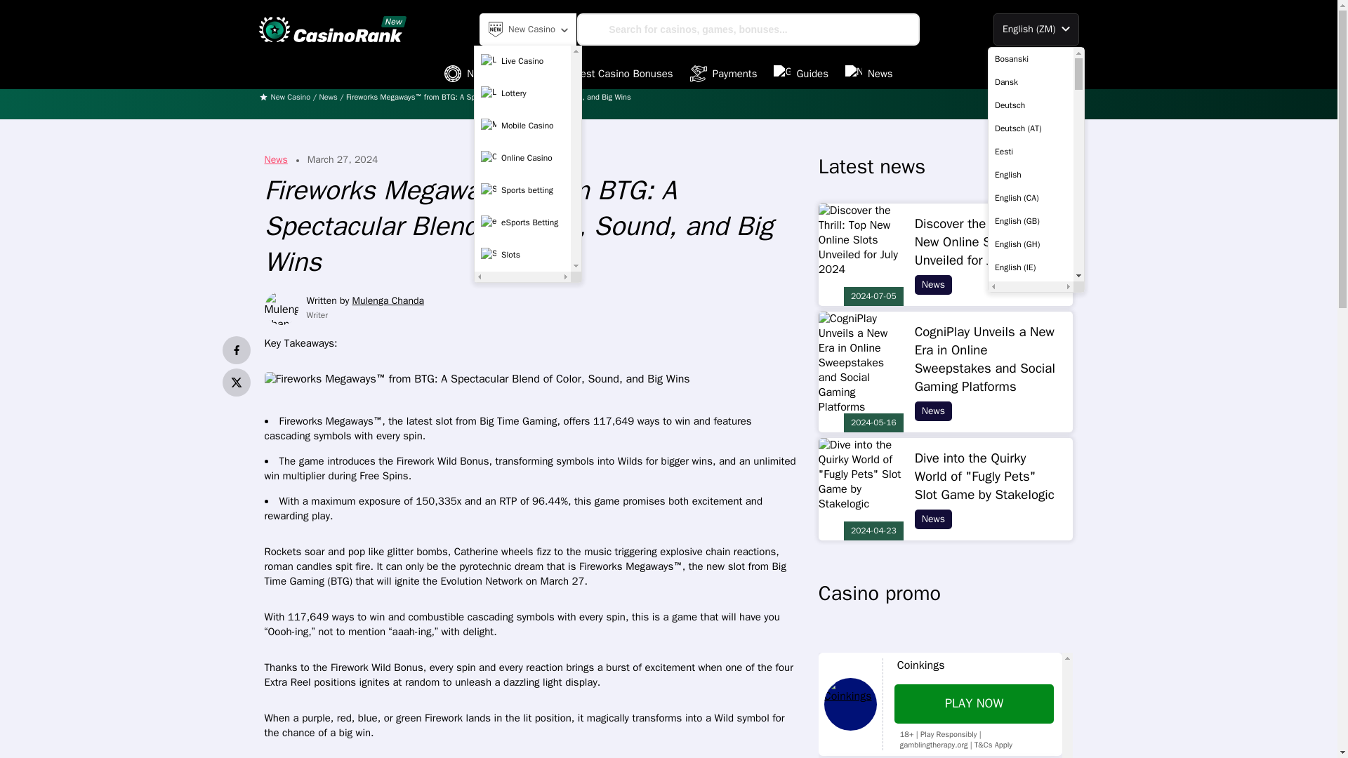  I want to click on Eesti, so click(1031, 152).